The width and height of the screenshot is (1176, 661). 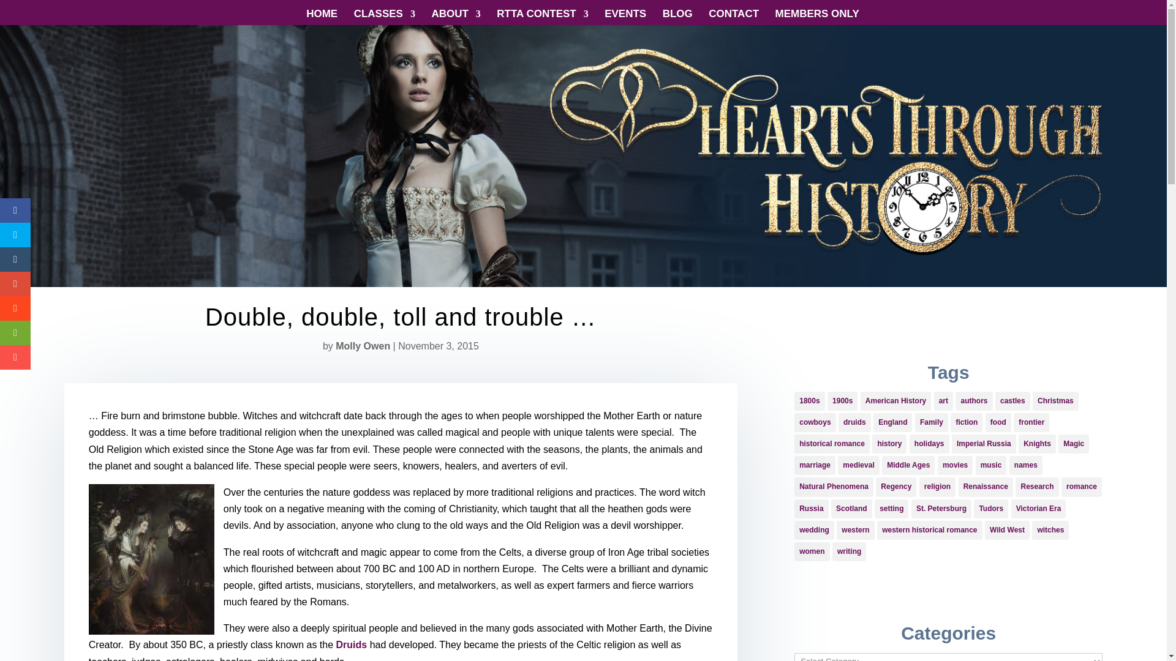 What do you see at coordinates (322, 17) in the screenshot?
I see `HOME` at bounding box center [322, 17].